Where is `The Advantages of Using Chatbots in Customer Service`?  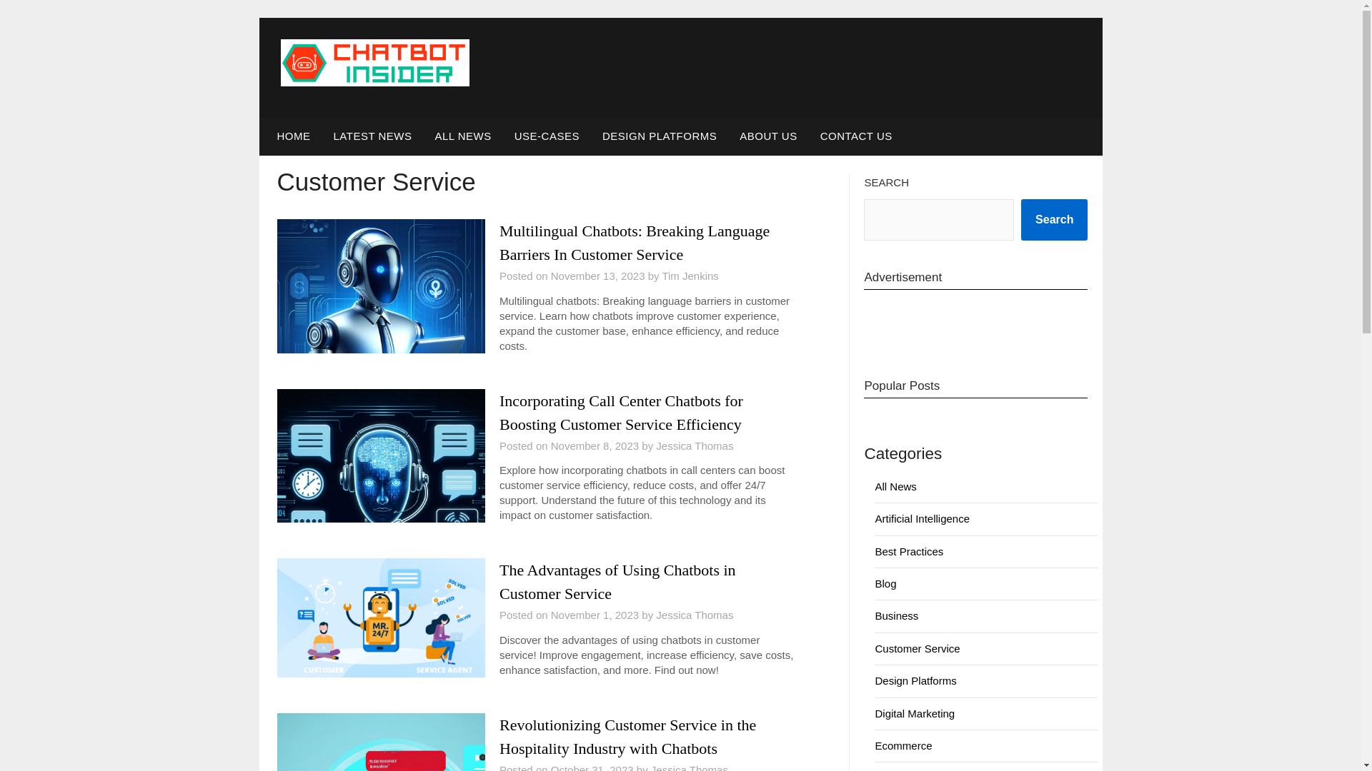 The Advantages of Using Chatbots in Customer Service is located at coordinates (617, 581).